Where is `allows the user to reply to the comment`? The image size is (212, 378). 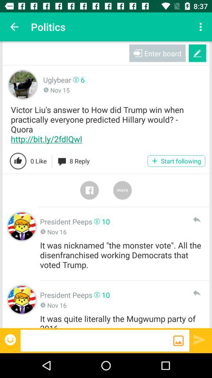
allows the user to reply to the comment is located at coordinates (196, 293).